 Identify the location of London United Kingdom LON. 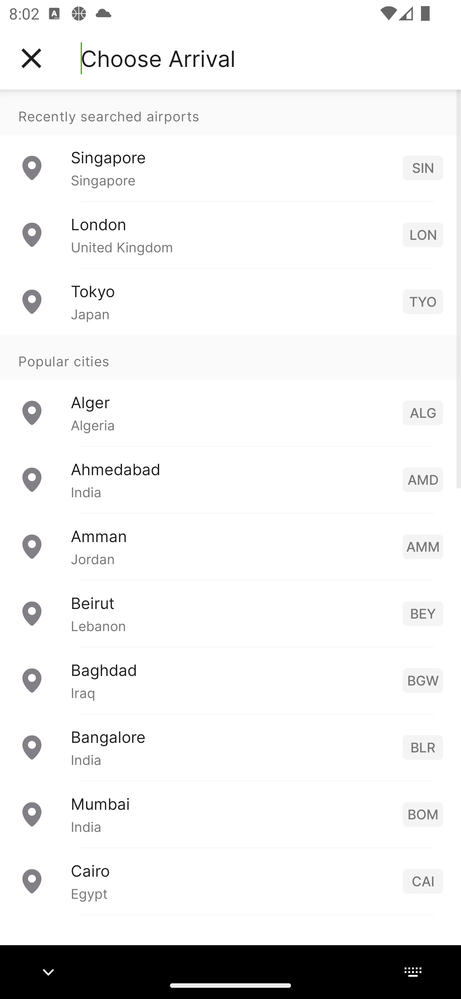
(230, 234).